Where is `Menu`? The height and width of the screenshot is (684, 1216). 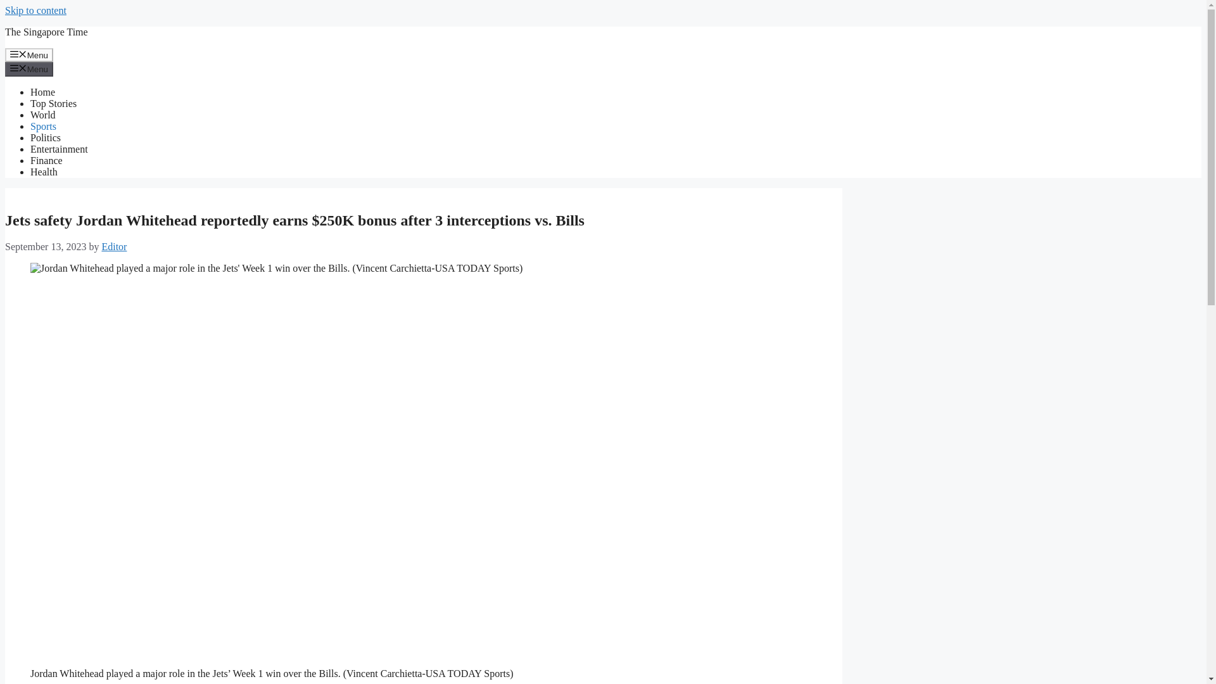
Menu is located at coordinates (29, 54).